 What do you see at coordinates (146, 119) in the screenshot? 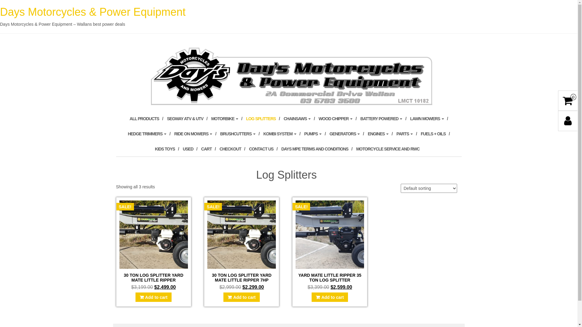
I see `ALL PRODUCTS` at bounding box center [146, 119].